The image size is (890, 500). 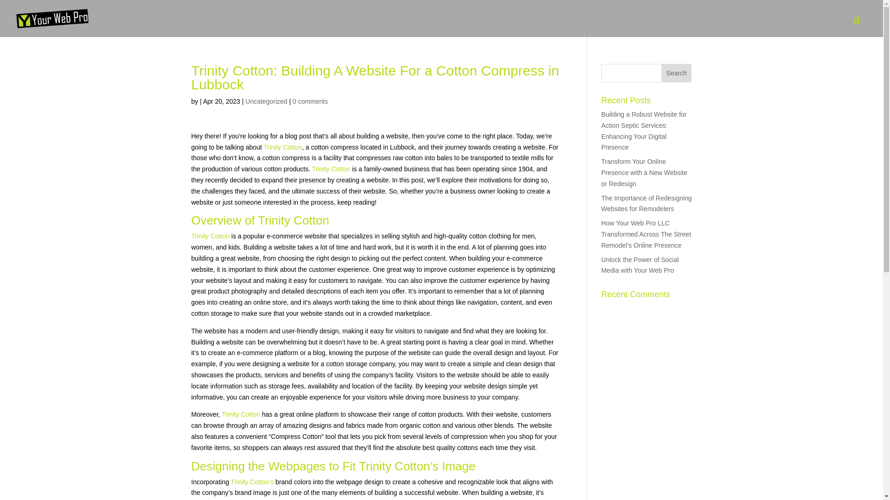 What do you see at coordinates (241, 414) in the screenshot?
I see `Trinity Cotton` at bounding box center [241, 414].